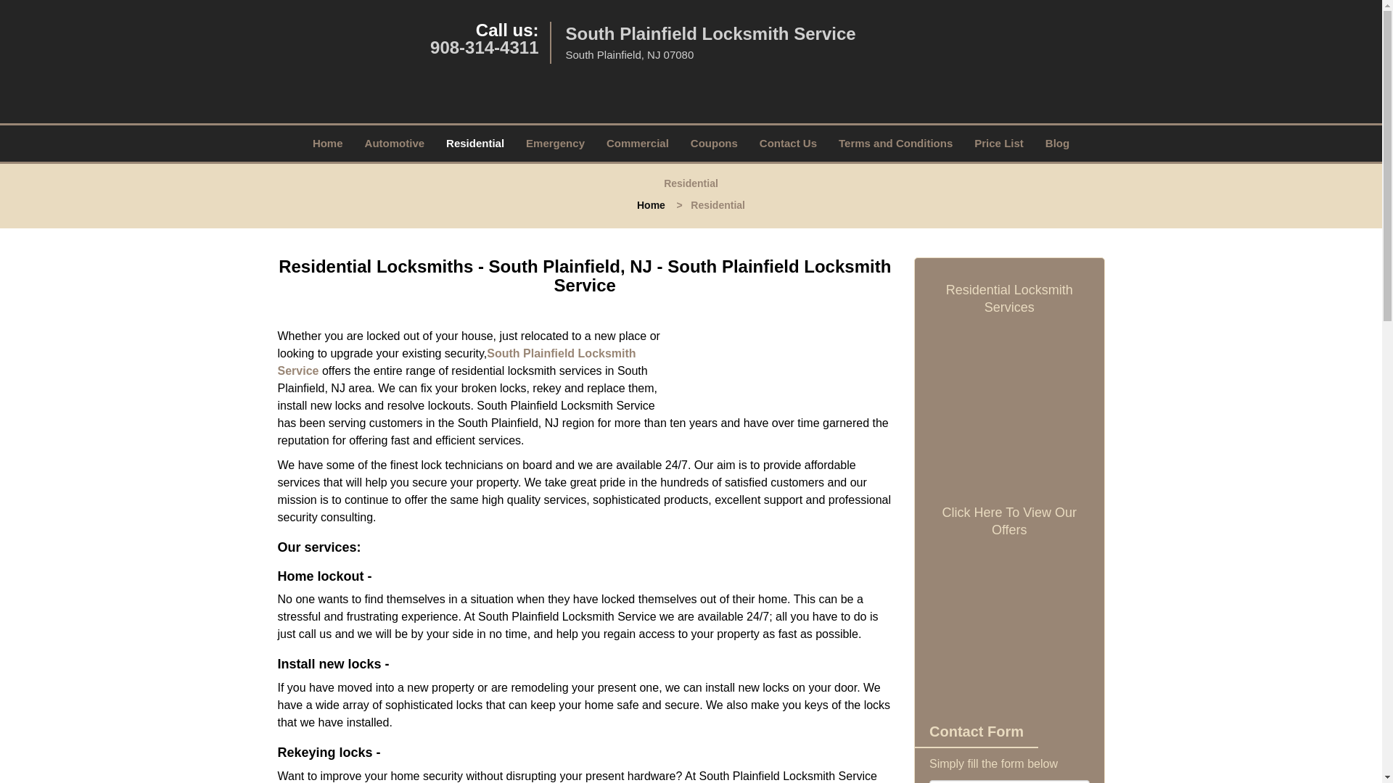 The width and height of the screenshot is (1393, 783). I want to click on Contact Us, so click(788, 143).